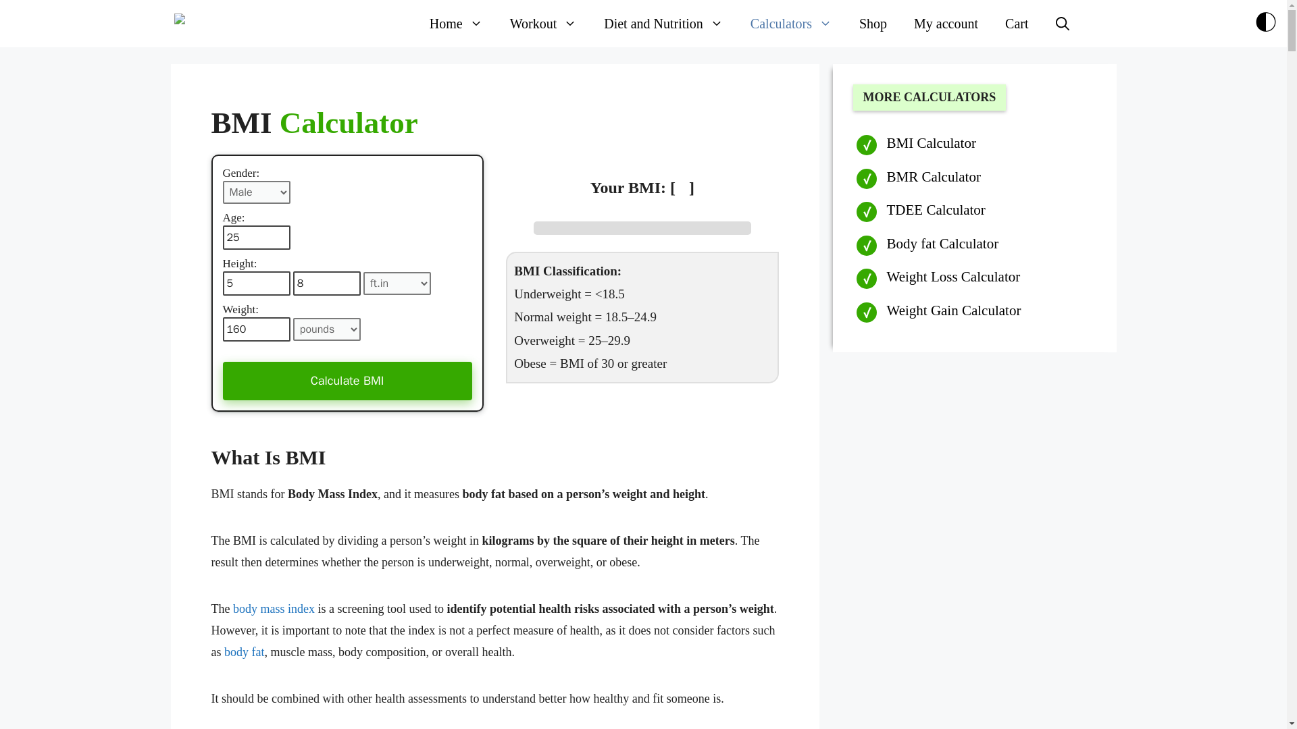  Describe the element at coordinates (457, 23) in the screenshot. I see `Home` at that location.